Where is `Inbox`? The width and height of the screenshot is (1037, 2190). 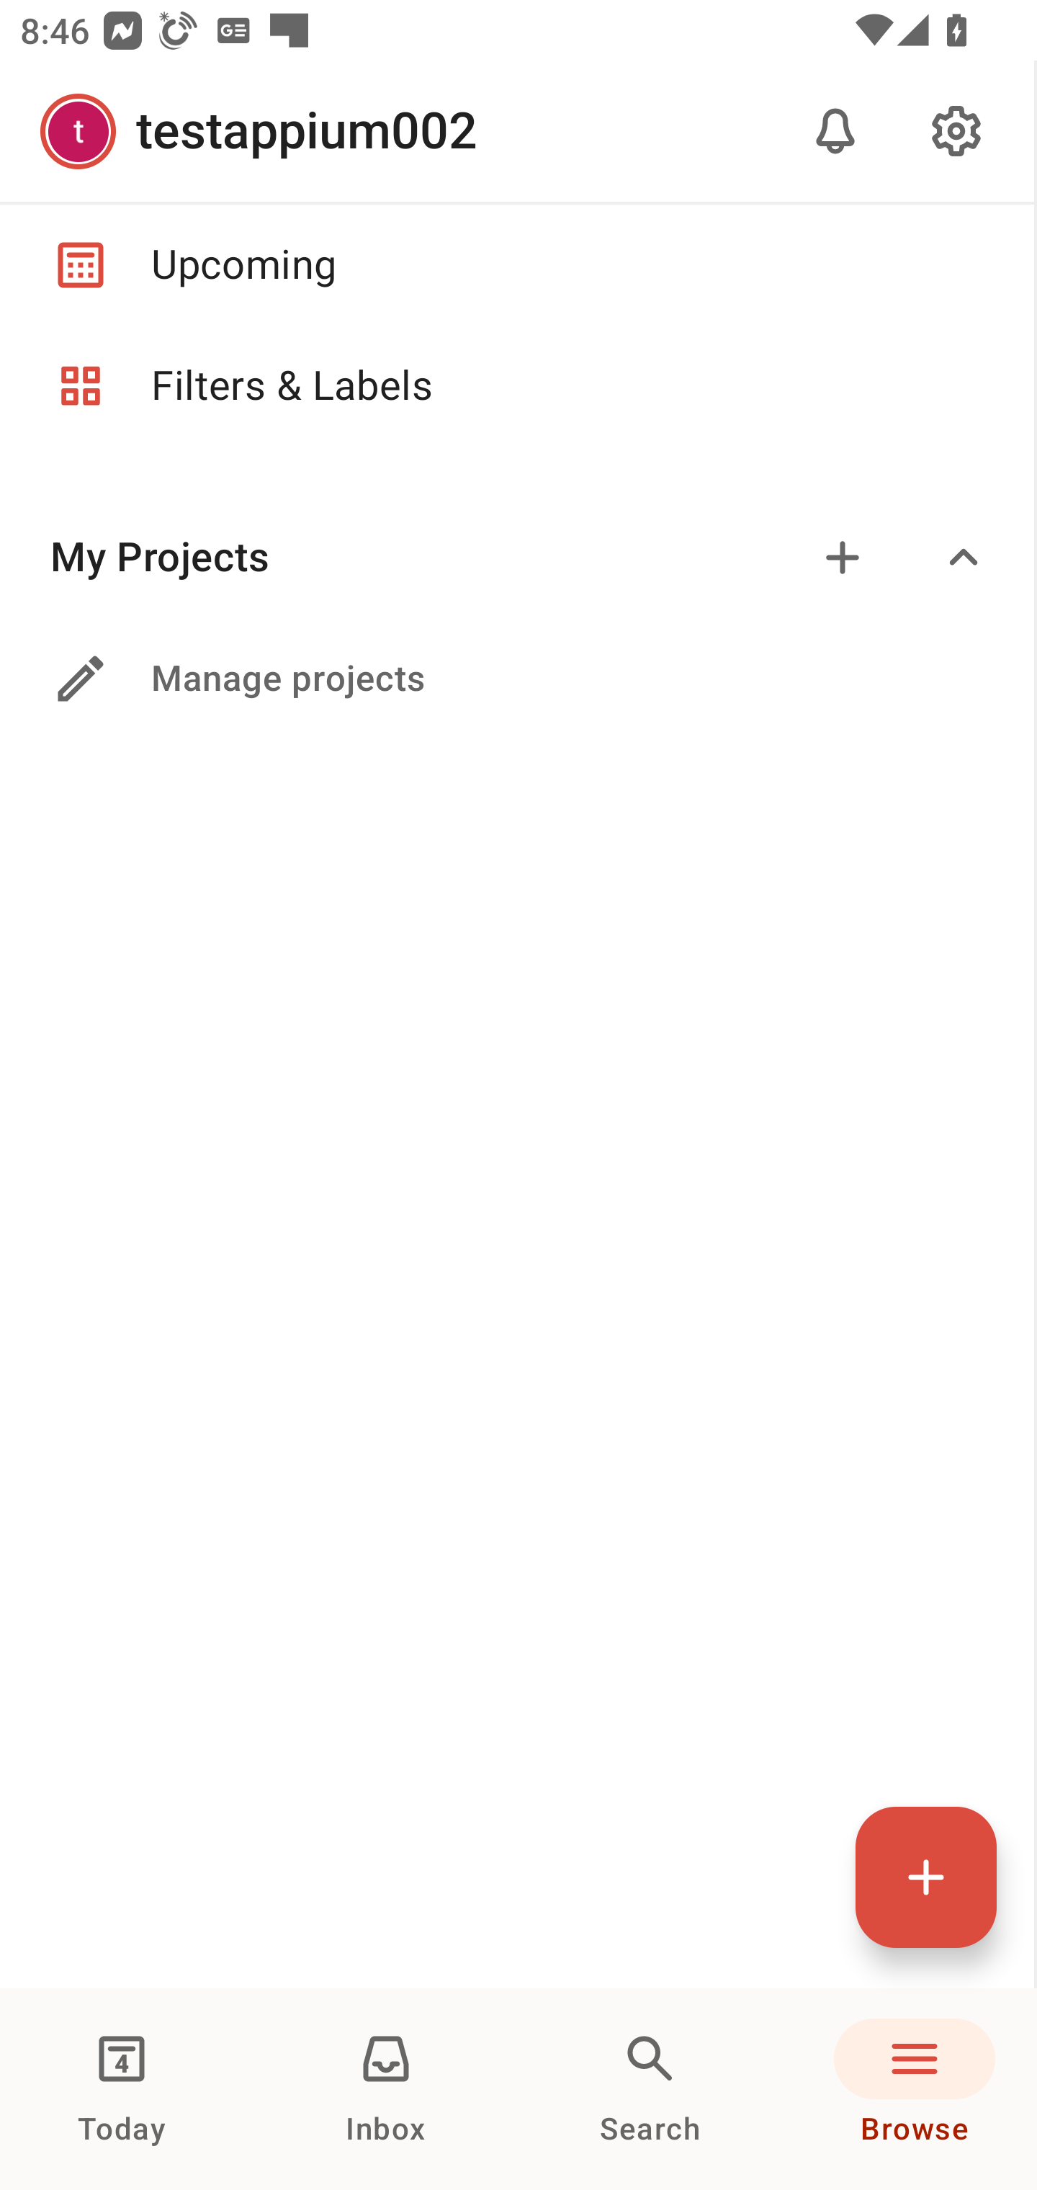
Inbox is located at coordinates (386, 2089).